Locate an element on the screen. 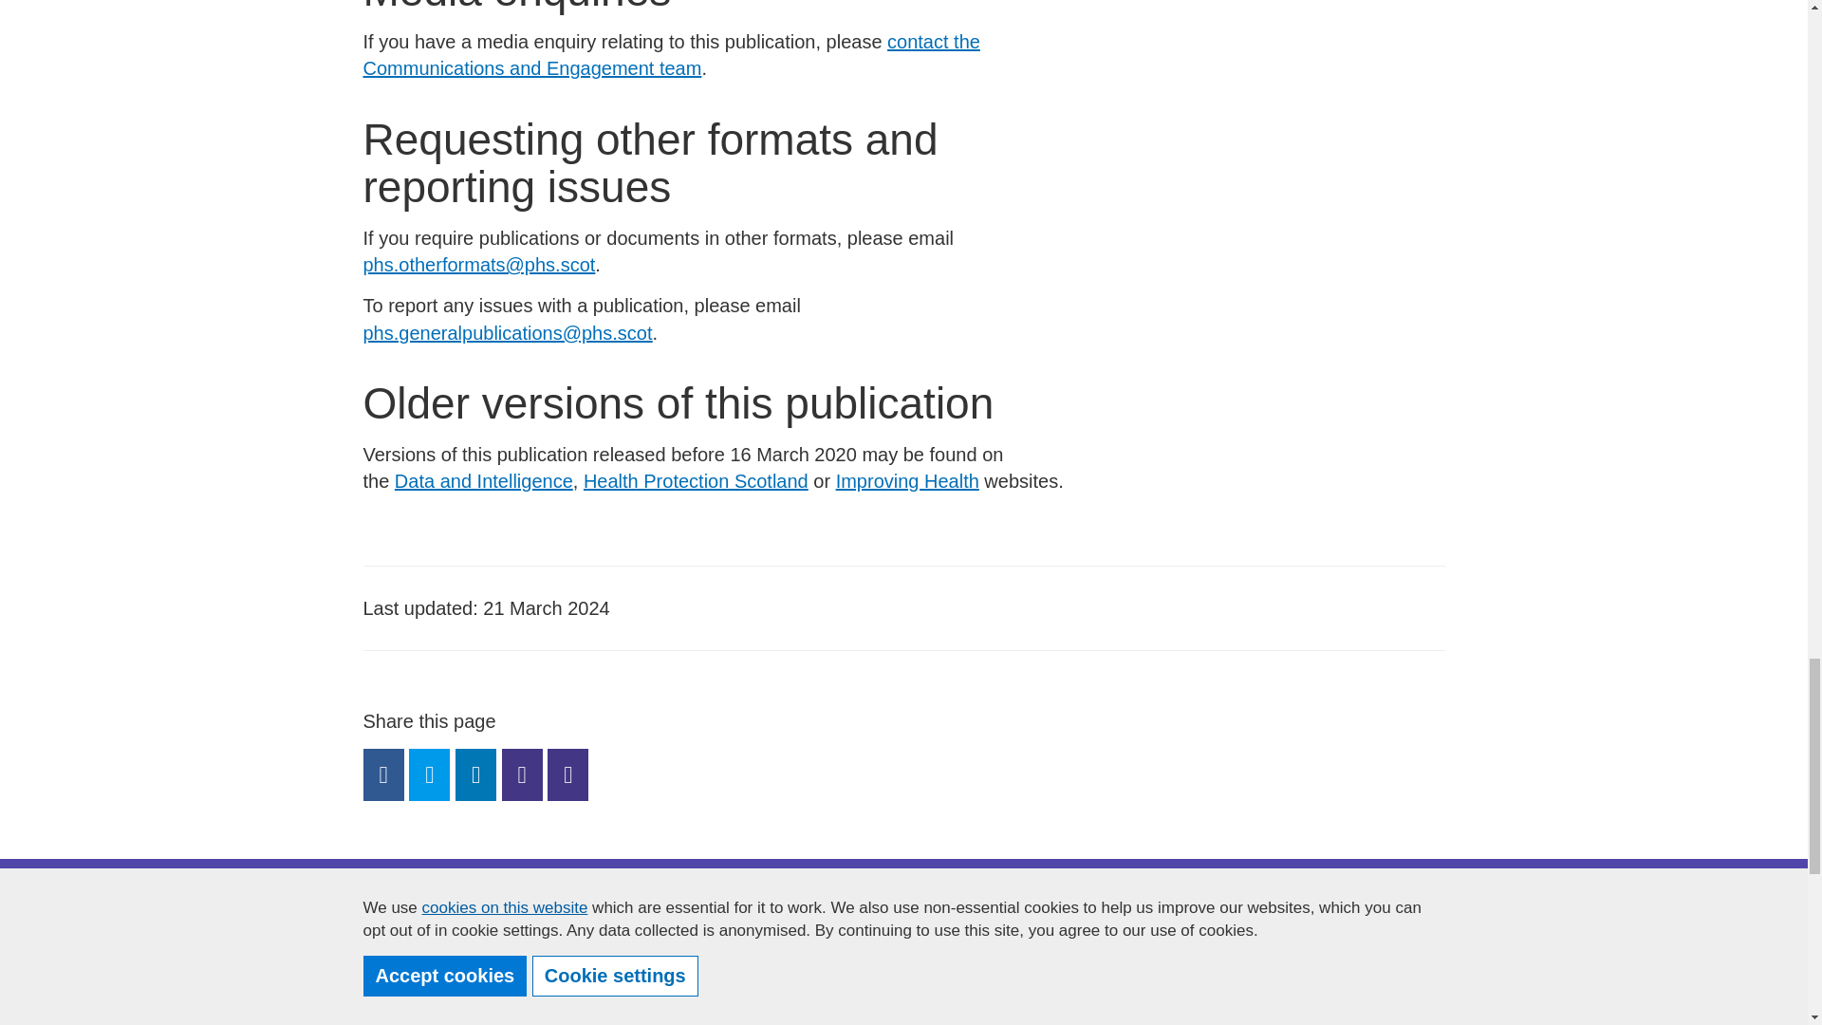 Image resolution: width=1822 pixels, height=1025 pixels. contact the Communications and Engagement team is located at coordinates (671, 55).